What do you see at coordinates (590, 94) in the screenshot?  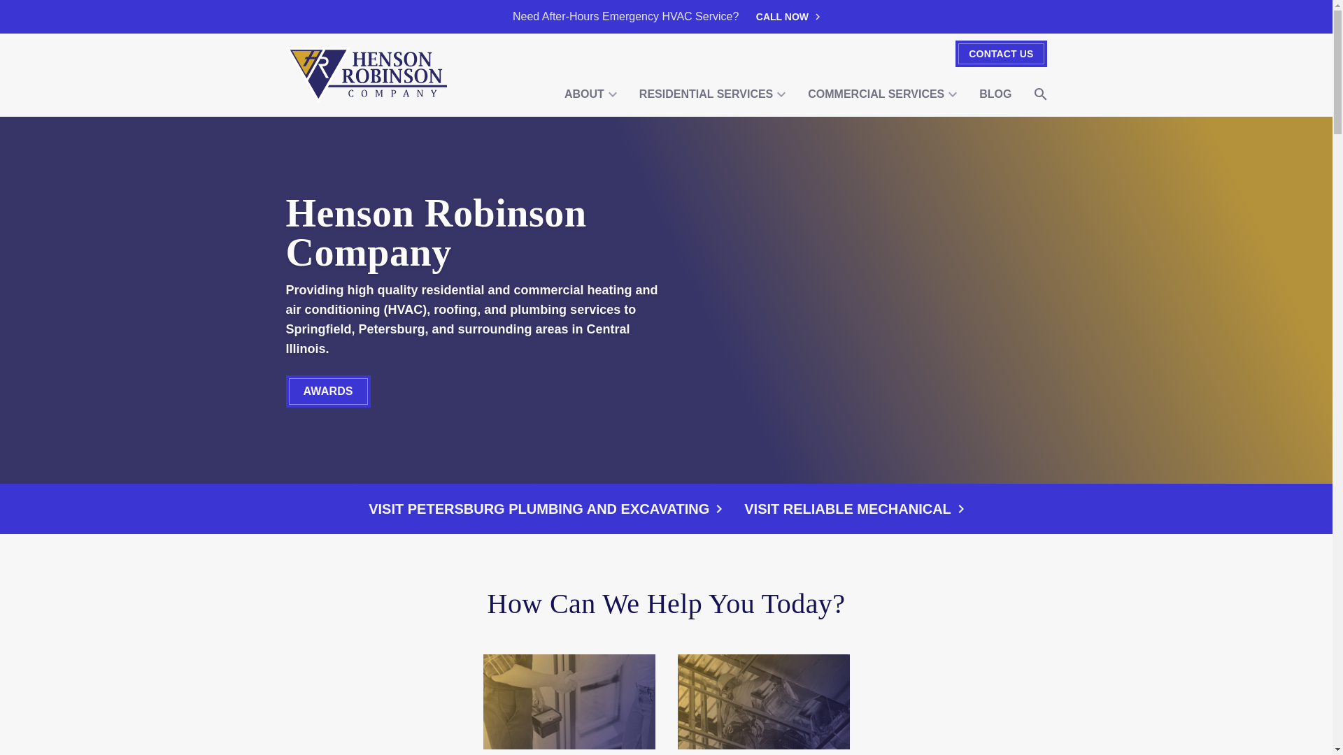 I see `ABOUT` at bounding box center [590, 94].